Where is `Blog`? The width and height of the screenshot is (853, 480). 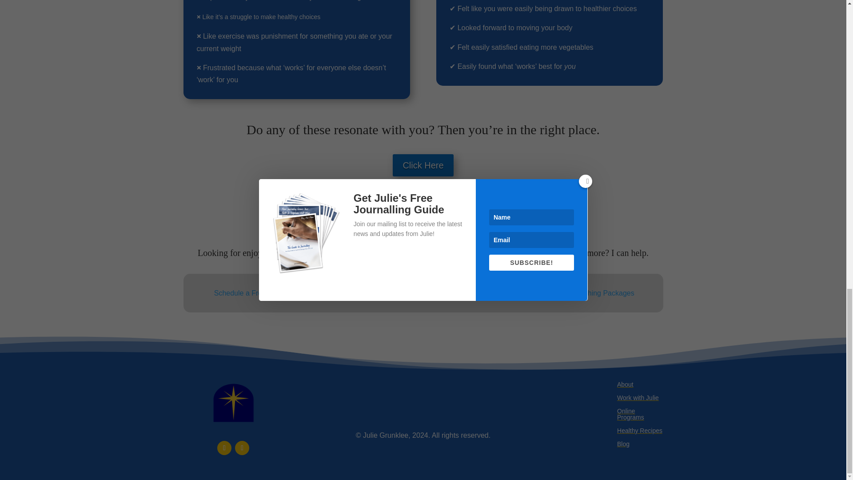
Blog is located at coordinates (623, 446).